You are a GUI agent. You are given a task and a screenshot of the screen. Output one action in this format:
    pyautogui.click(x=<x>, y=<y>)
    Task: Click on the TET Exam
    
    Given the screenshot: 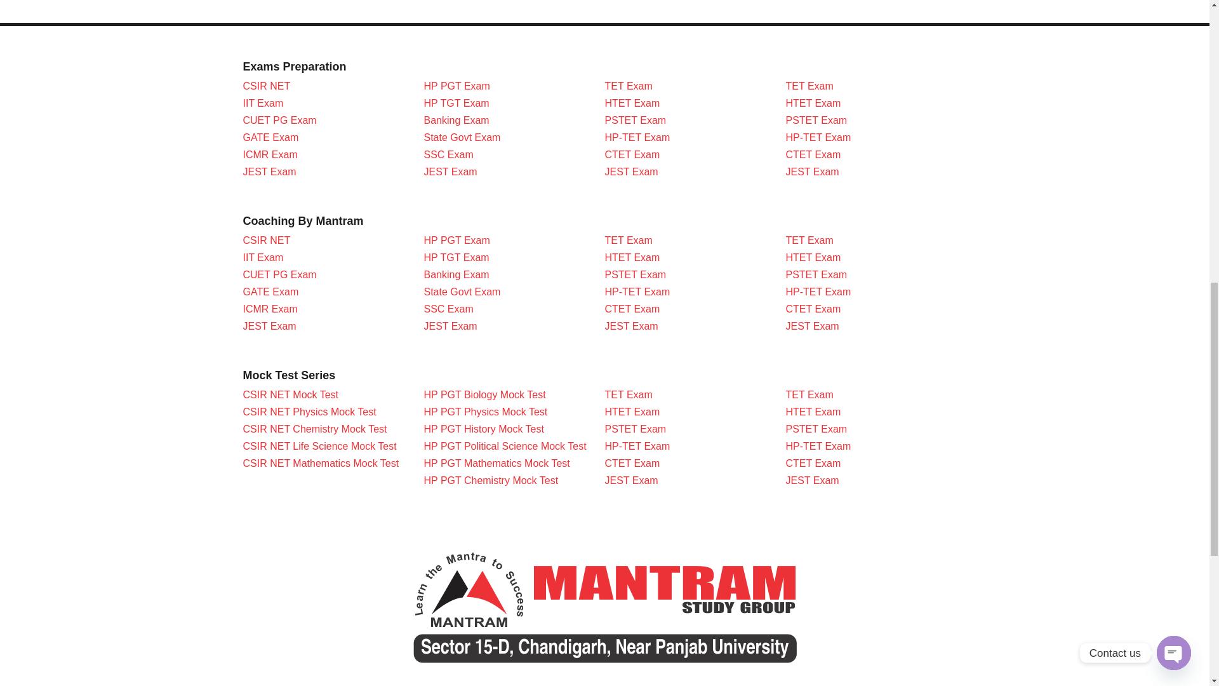 What is the action you would take?
    pyautogui.click(x=629, y=86)
    